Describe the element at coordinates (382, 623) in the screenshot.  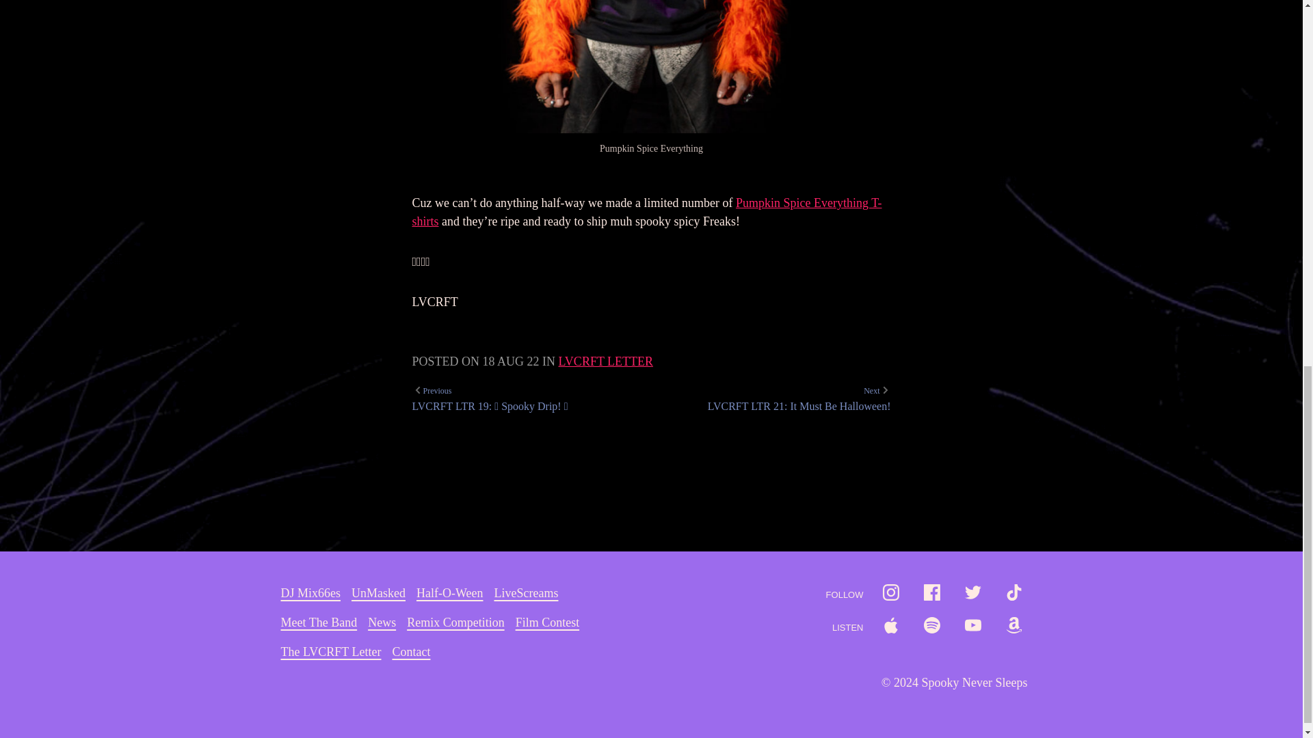
I see `Half-O-Ween` at that location.